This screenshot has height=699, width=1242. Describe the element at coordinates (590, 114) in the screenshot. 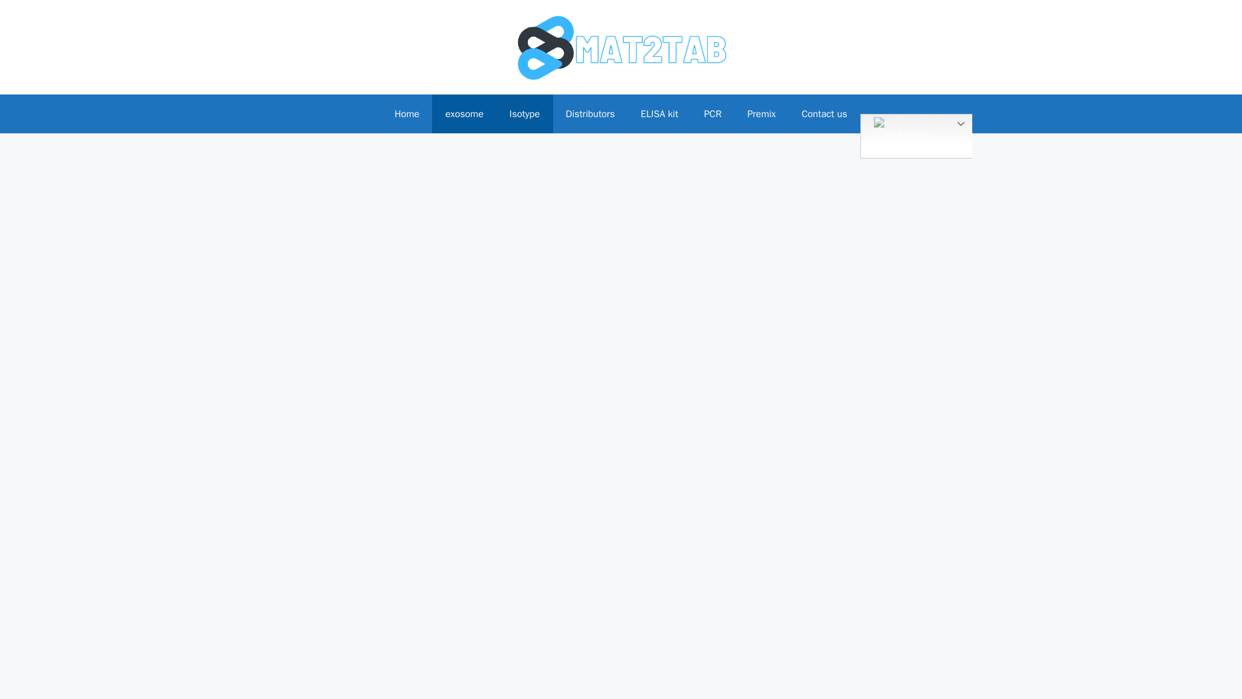

I see `Distributors` at that location.